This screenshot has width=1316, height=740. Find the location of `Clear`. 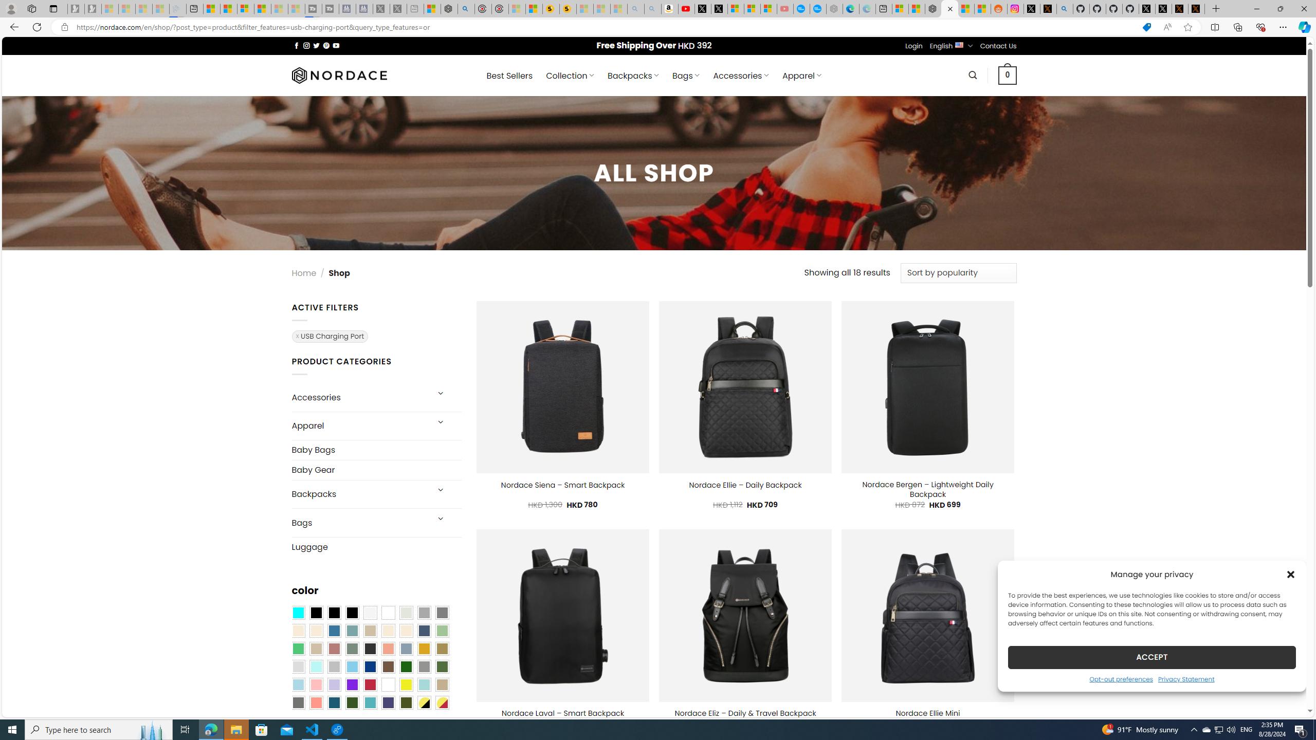

Clear is located at coordinates (388, 613).